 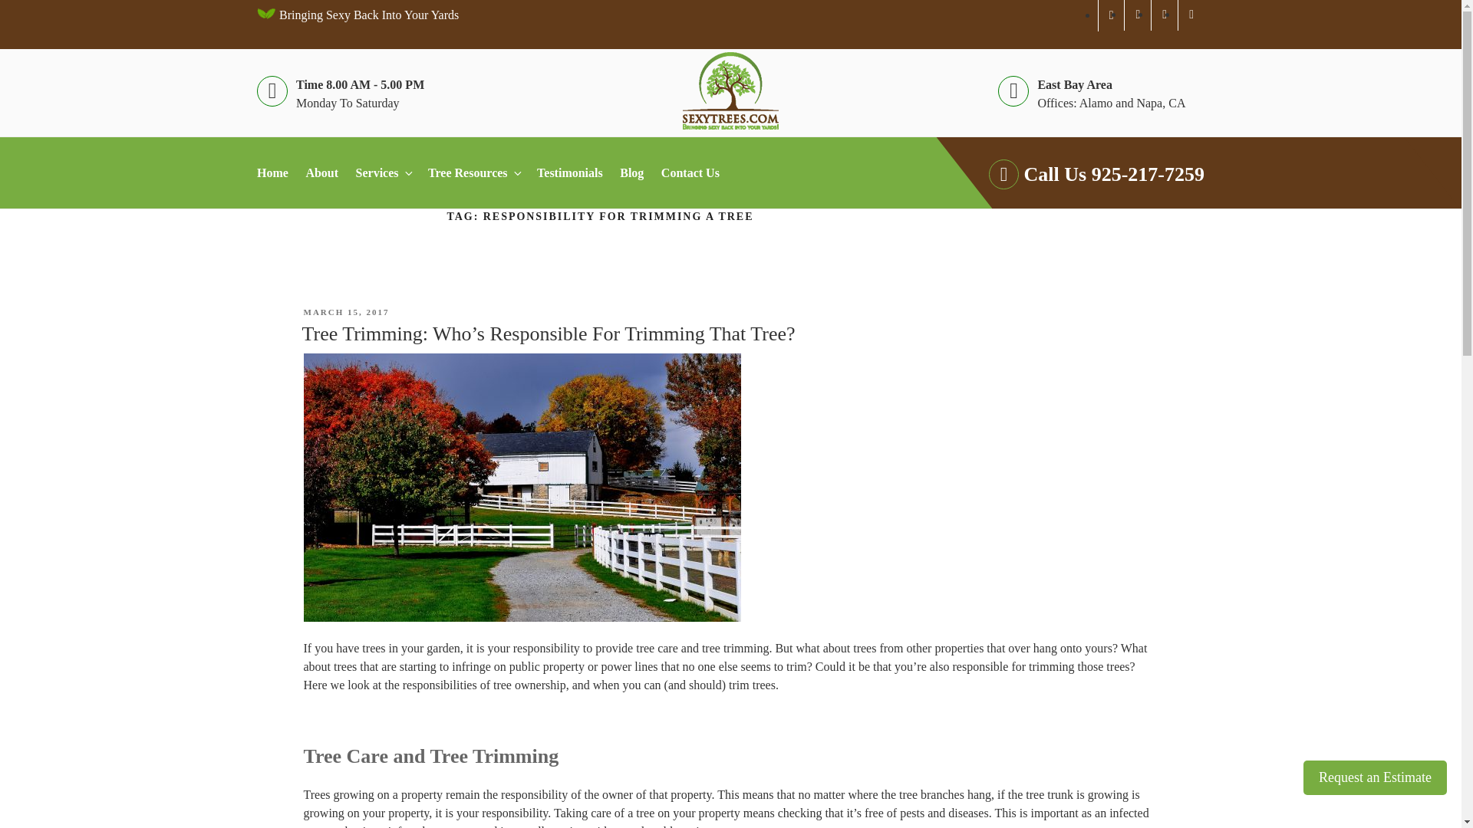 I want to click on Services, so click(x=390, y=173).